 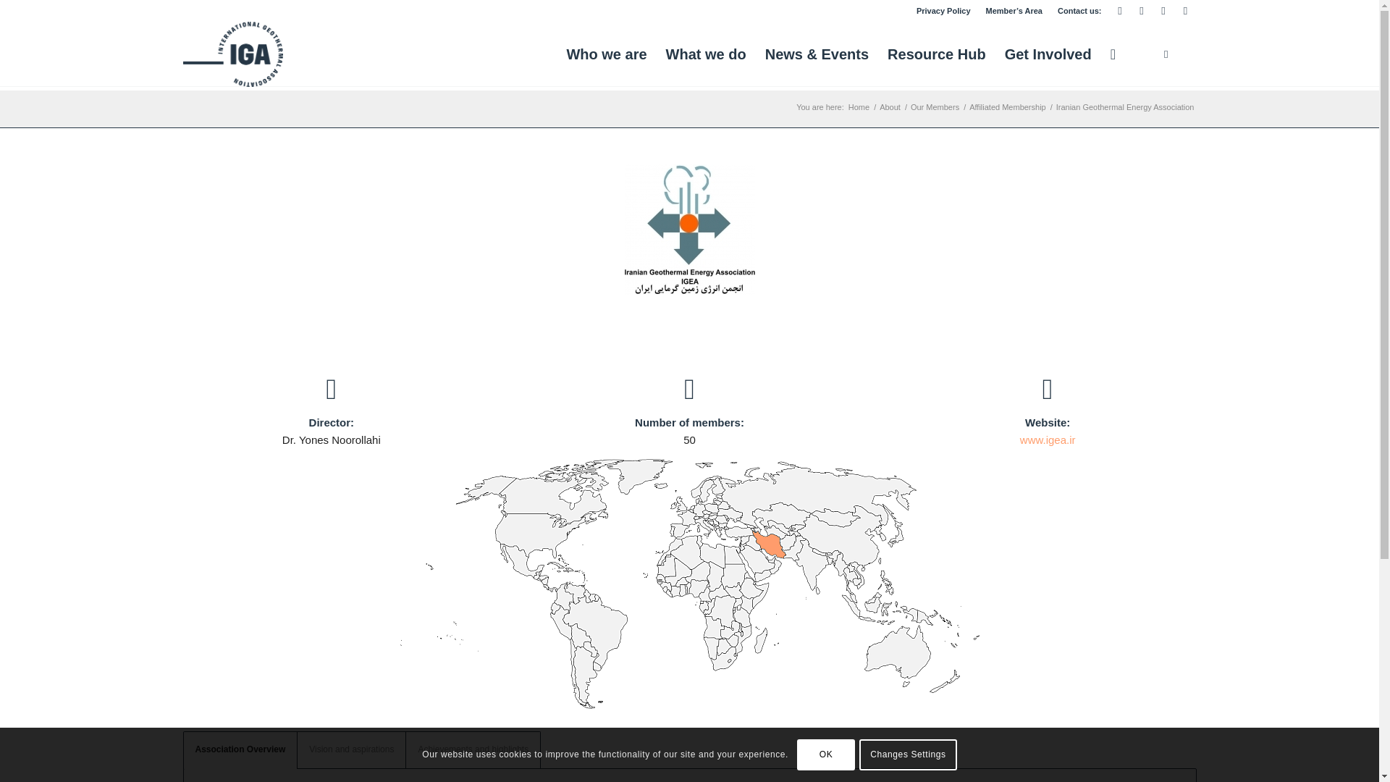 What do you see at coordinates (1184, 11) in the screenshot?
I see `Rss` at bounding box center [1184, 11].